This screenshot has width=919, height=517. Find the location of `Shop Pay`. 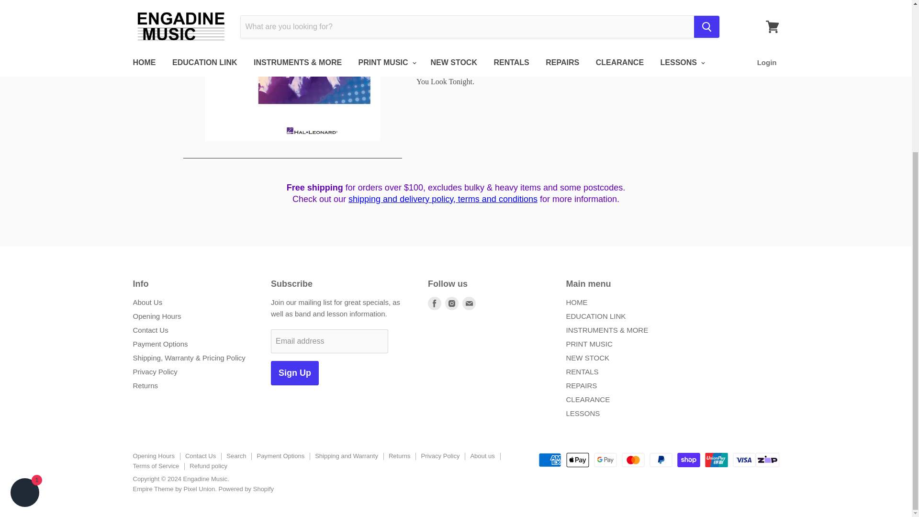

Shop Pay is located at coordinates (689, 460).